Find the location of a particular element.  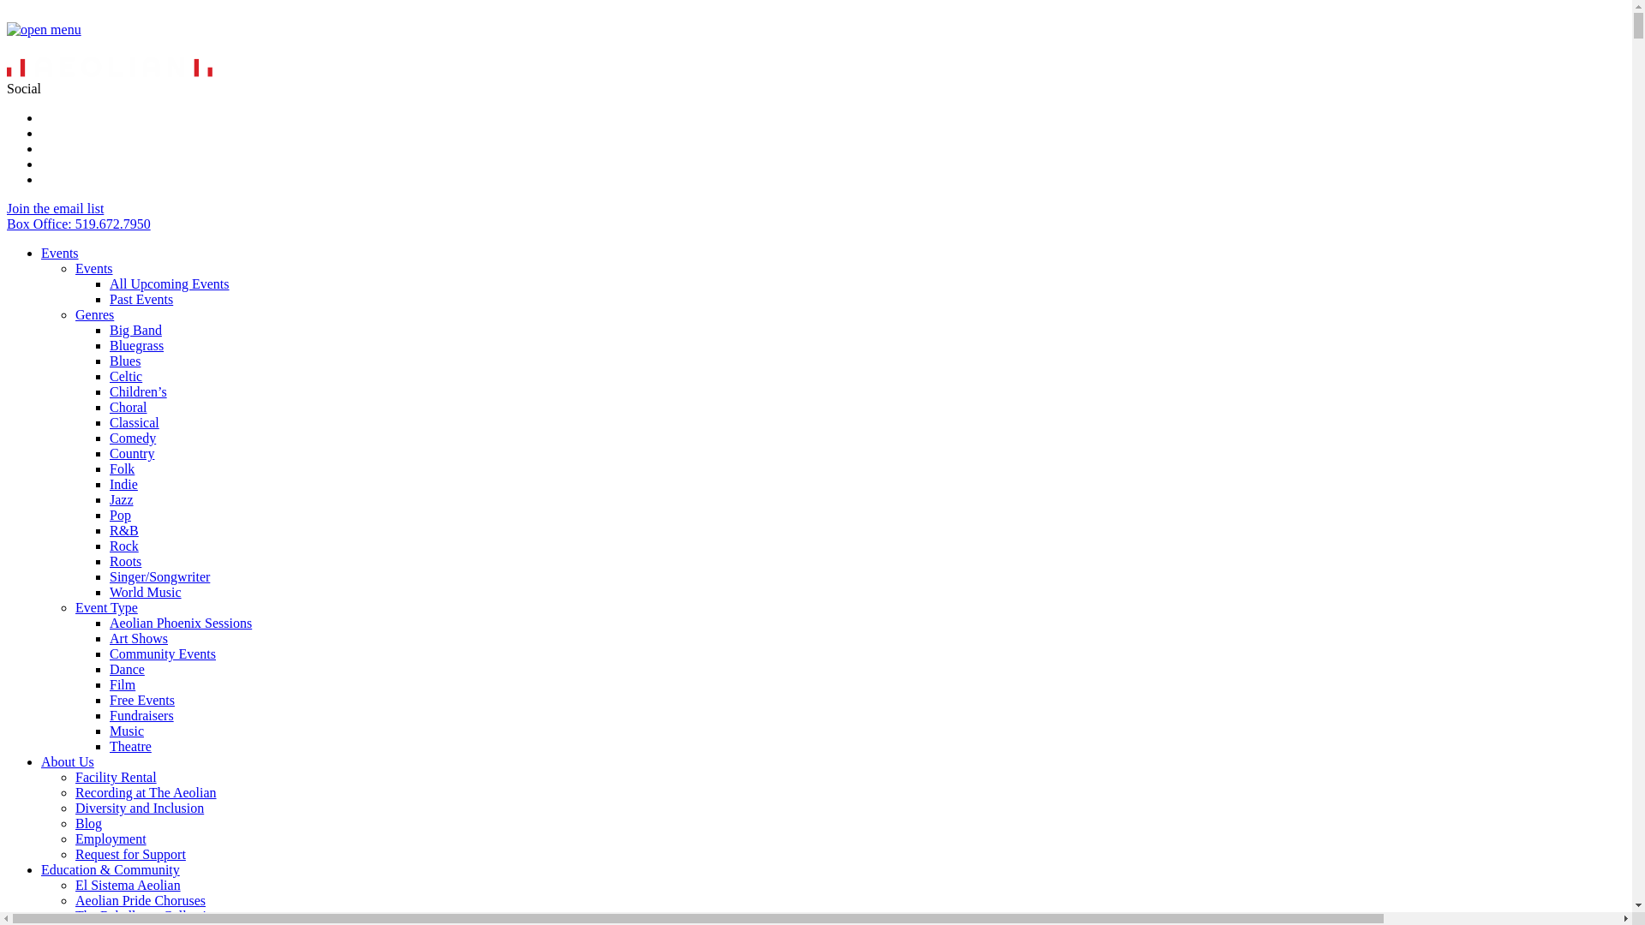

Singer/Songwriter is located at coordinates (159, 577).